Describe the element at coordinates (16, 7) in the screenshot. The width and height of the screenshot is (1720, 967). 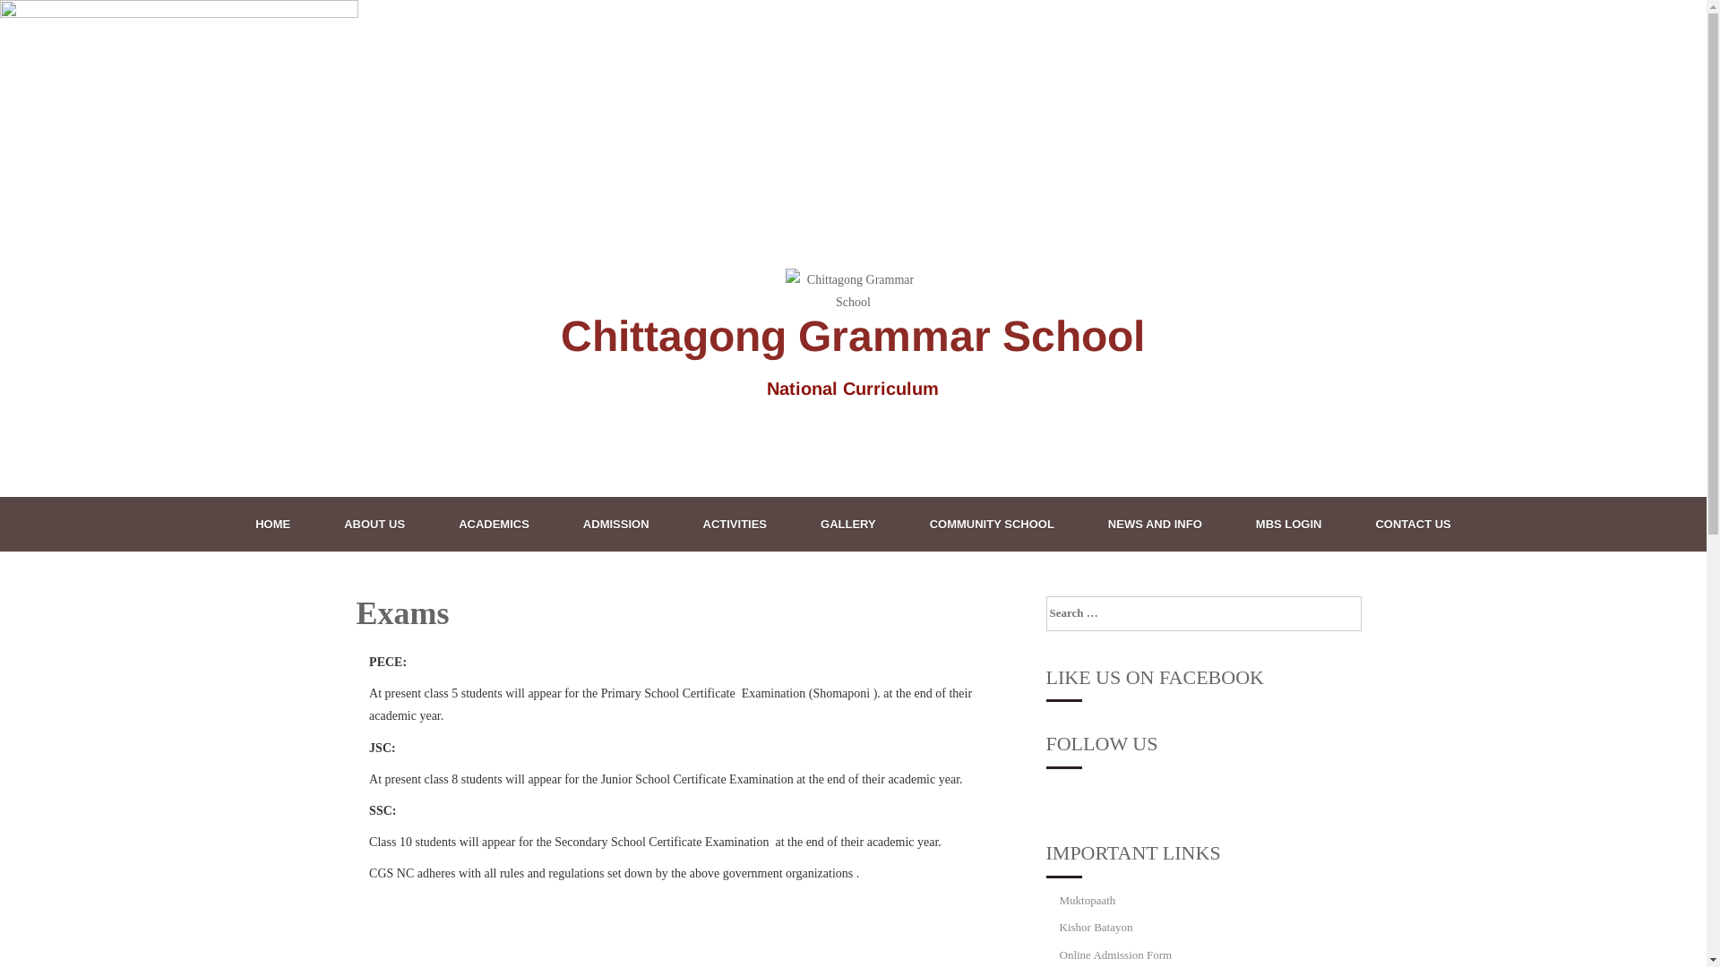
I see `Search` at that location.